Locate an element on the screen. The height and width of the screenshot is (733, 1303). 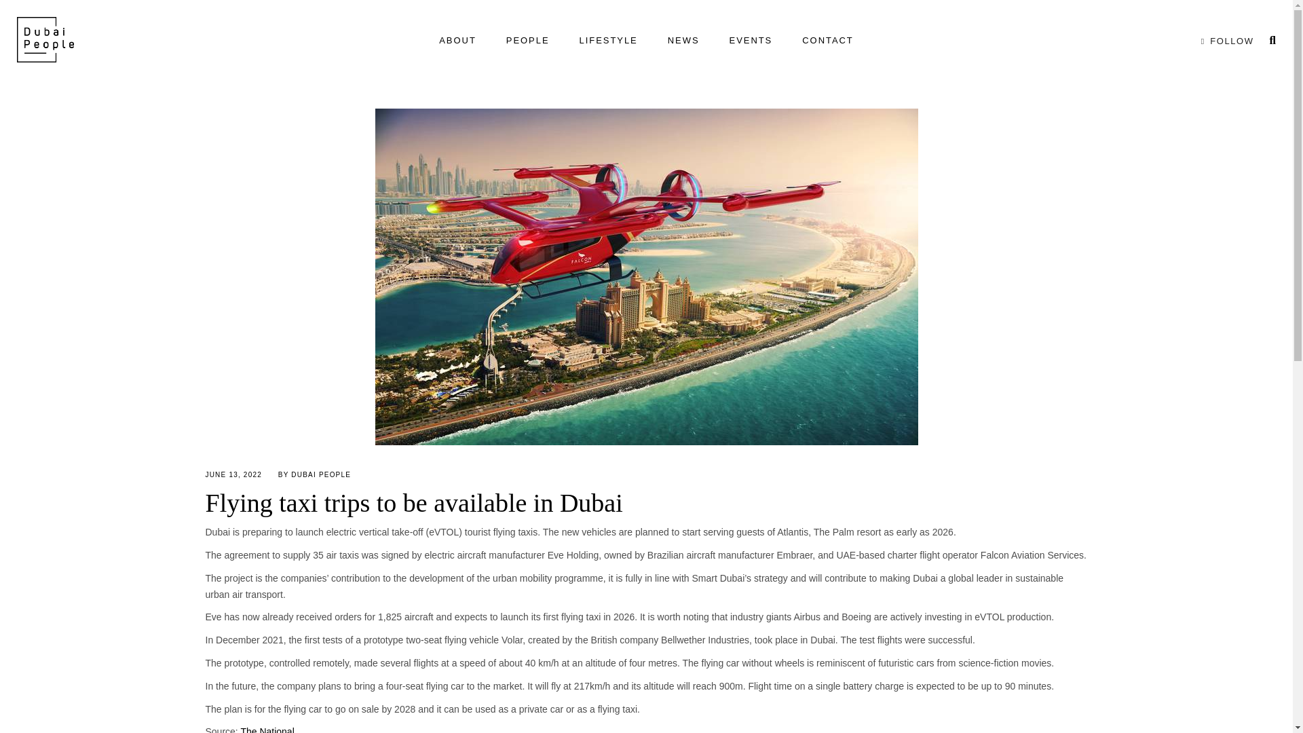
FOLLOW is located at coordinates (1224, 41).